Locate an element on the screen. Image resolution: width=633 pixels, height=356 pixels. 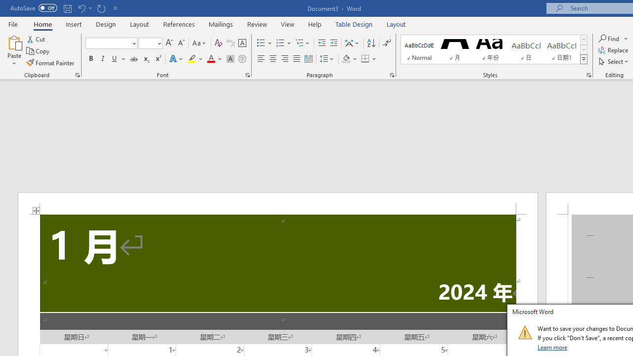
Numbering is located at coordinates (280, 44).